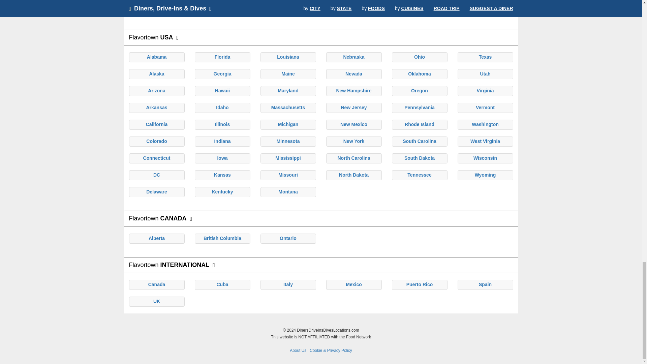 This screenshot has height=364, width=647. I want to click on Arkansas, so click(156, 108).